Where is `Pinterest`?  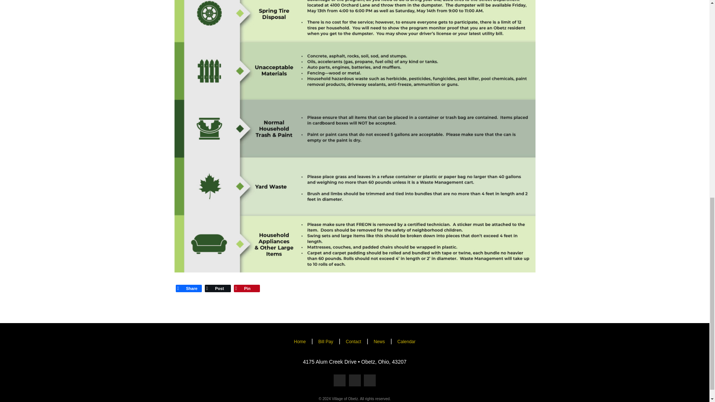
Pinterest is located at coordinates (247, 288).